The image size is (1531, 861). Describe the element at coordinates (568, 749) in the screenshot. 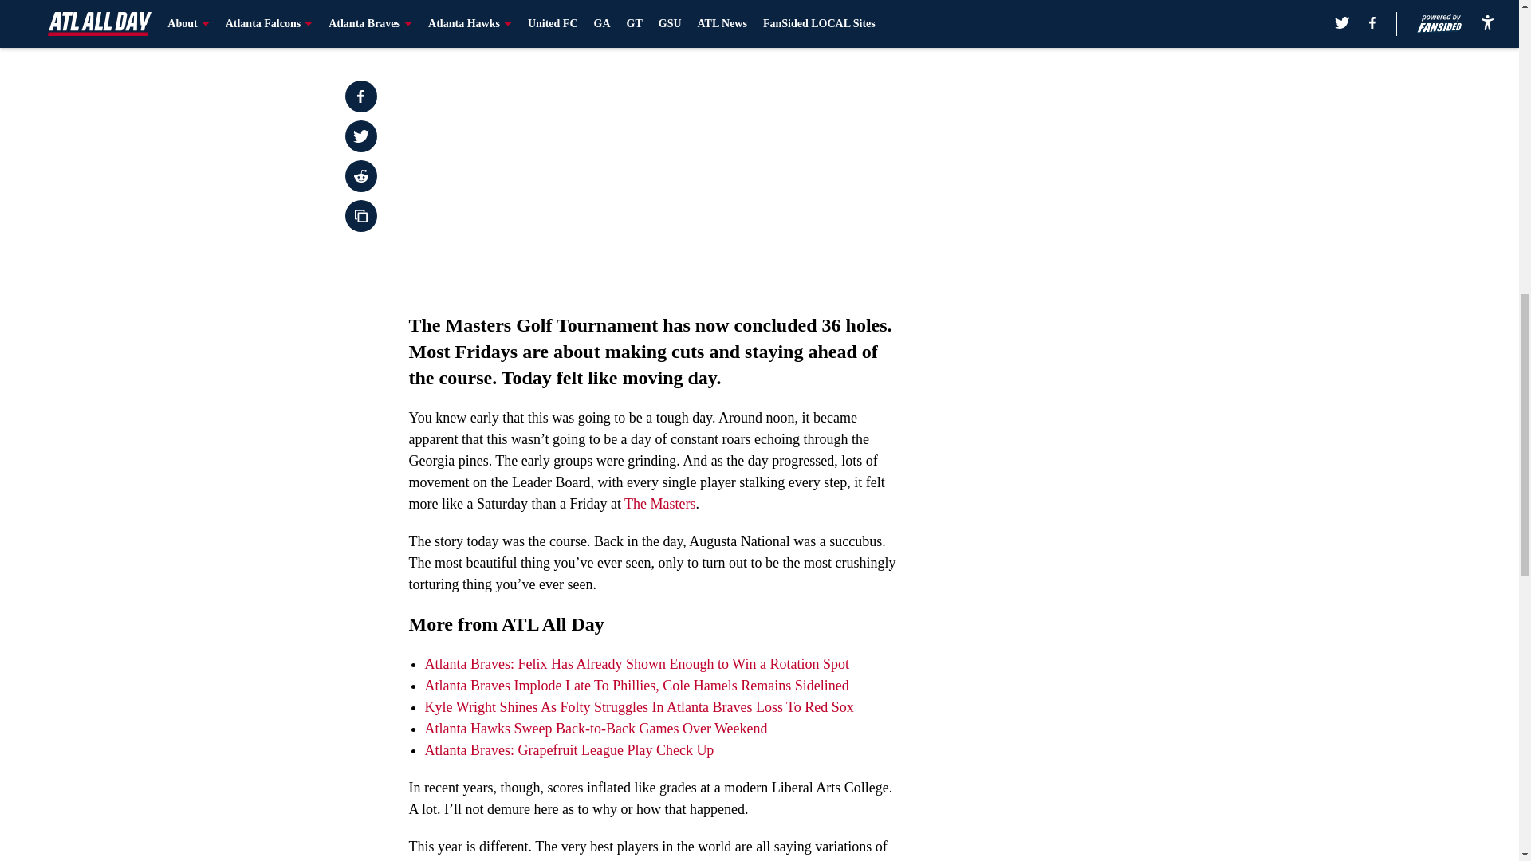

I see `Atlanta Braves: Grapefruit League Play Check Up` at that location.